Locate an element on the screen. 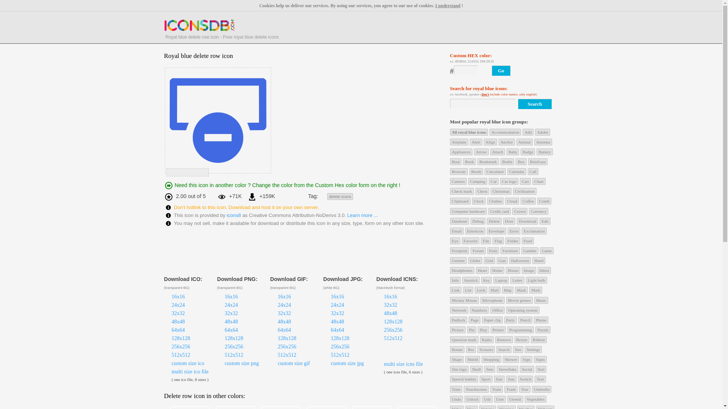 The image size is (728, 409). Custom size delete row icon is located at coordinates (241, 363).